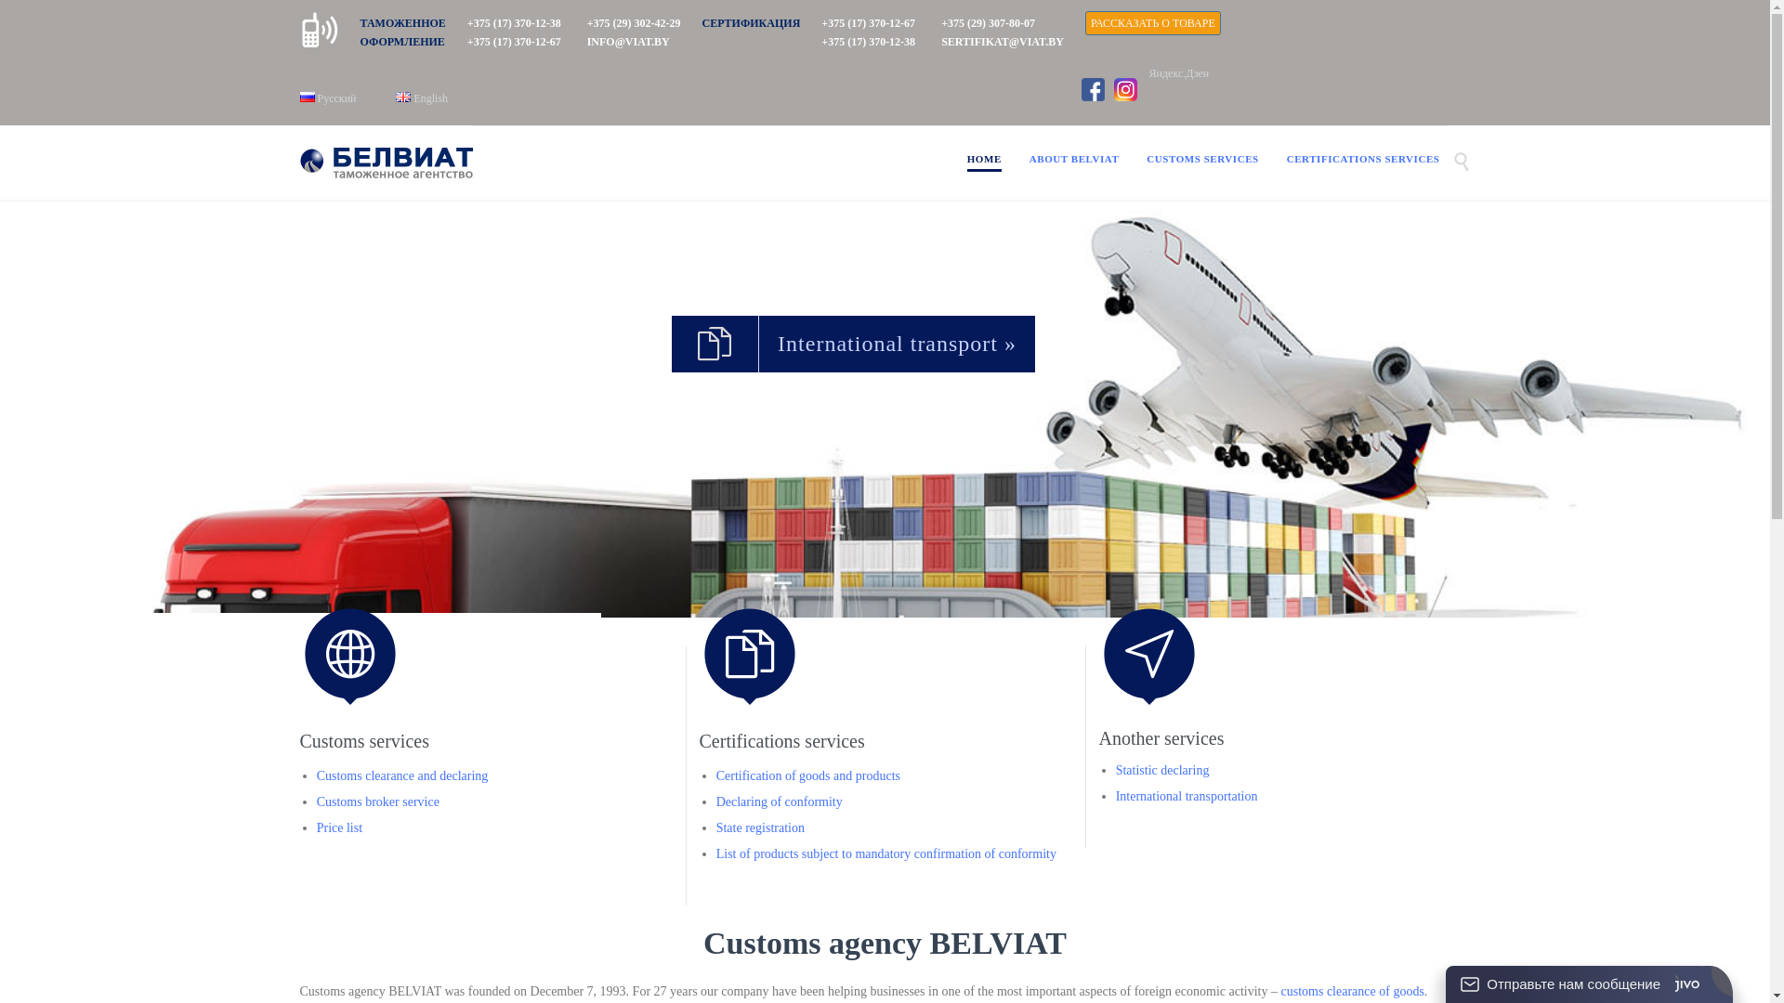 This screenshot has height=1003, width=1784. What do you see at coordinates (1202, 162) in the screenshot?
I see `CUSTOMS SERVICES` at bounding box center [1202, 162].